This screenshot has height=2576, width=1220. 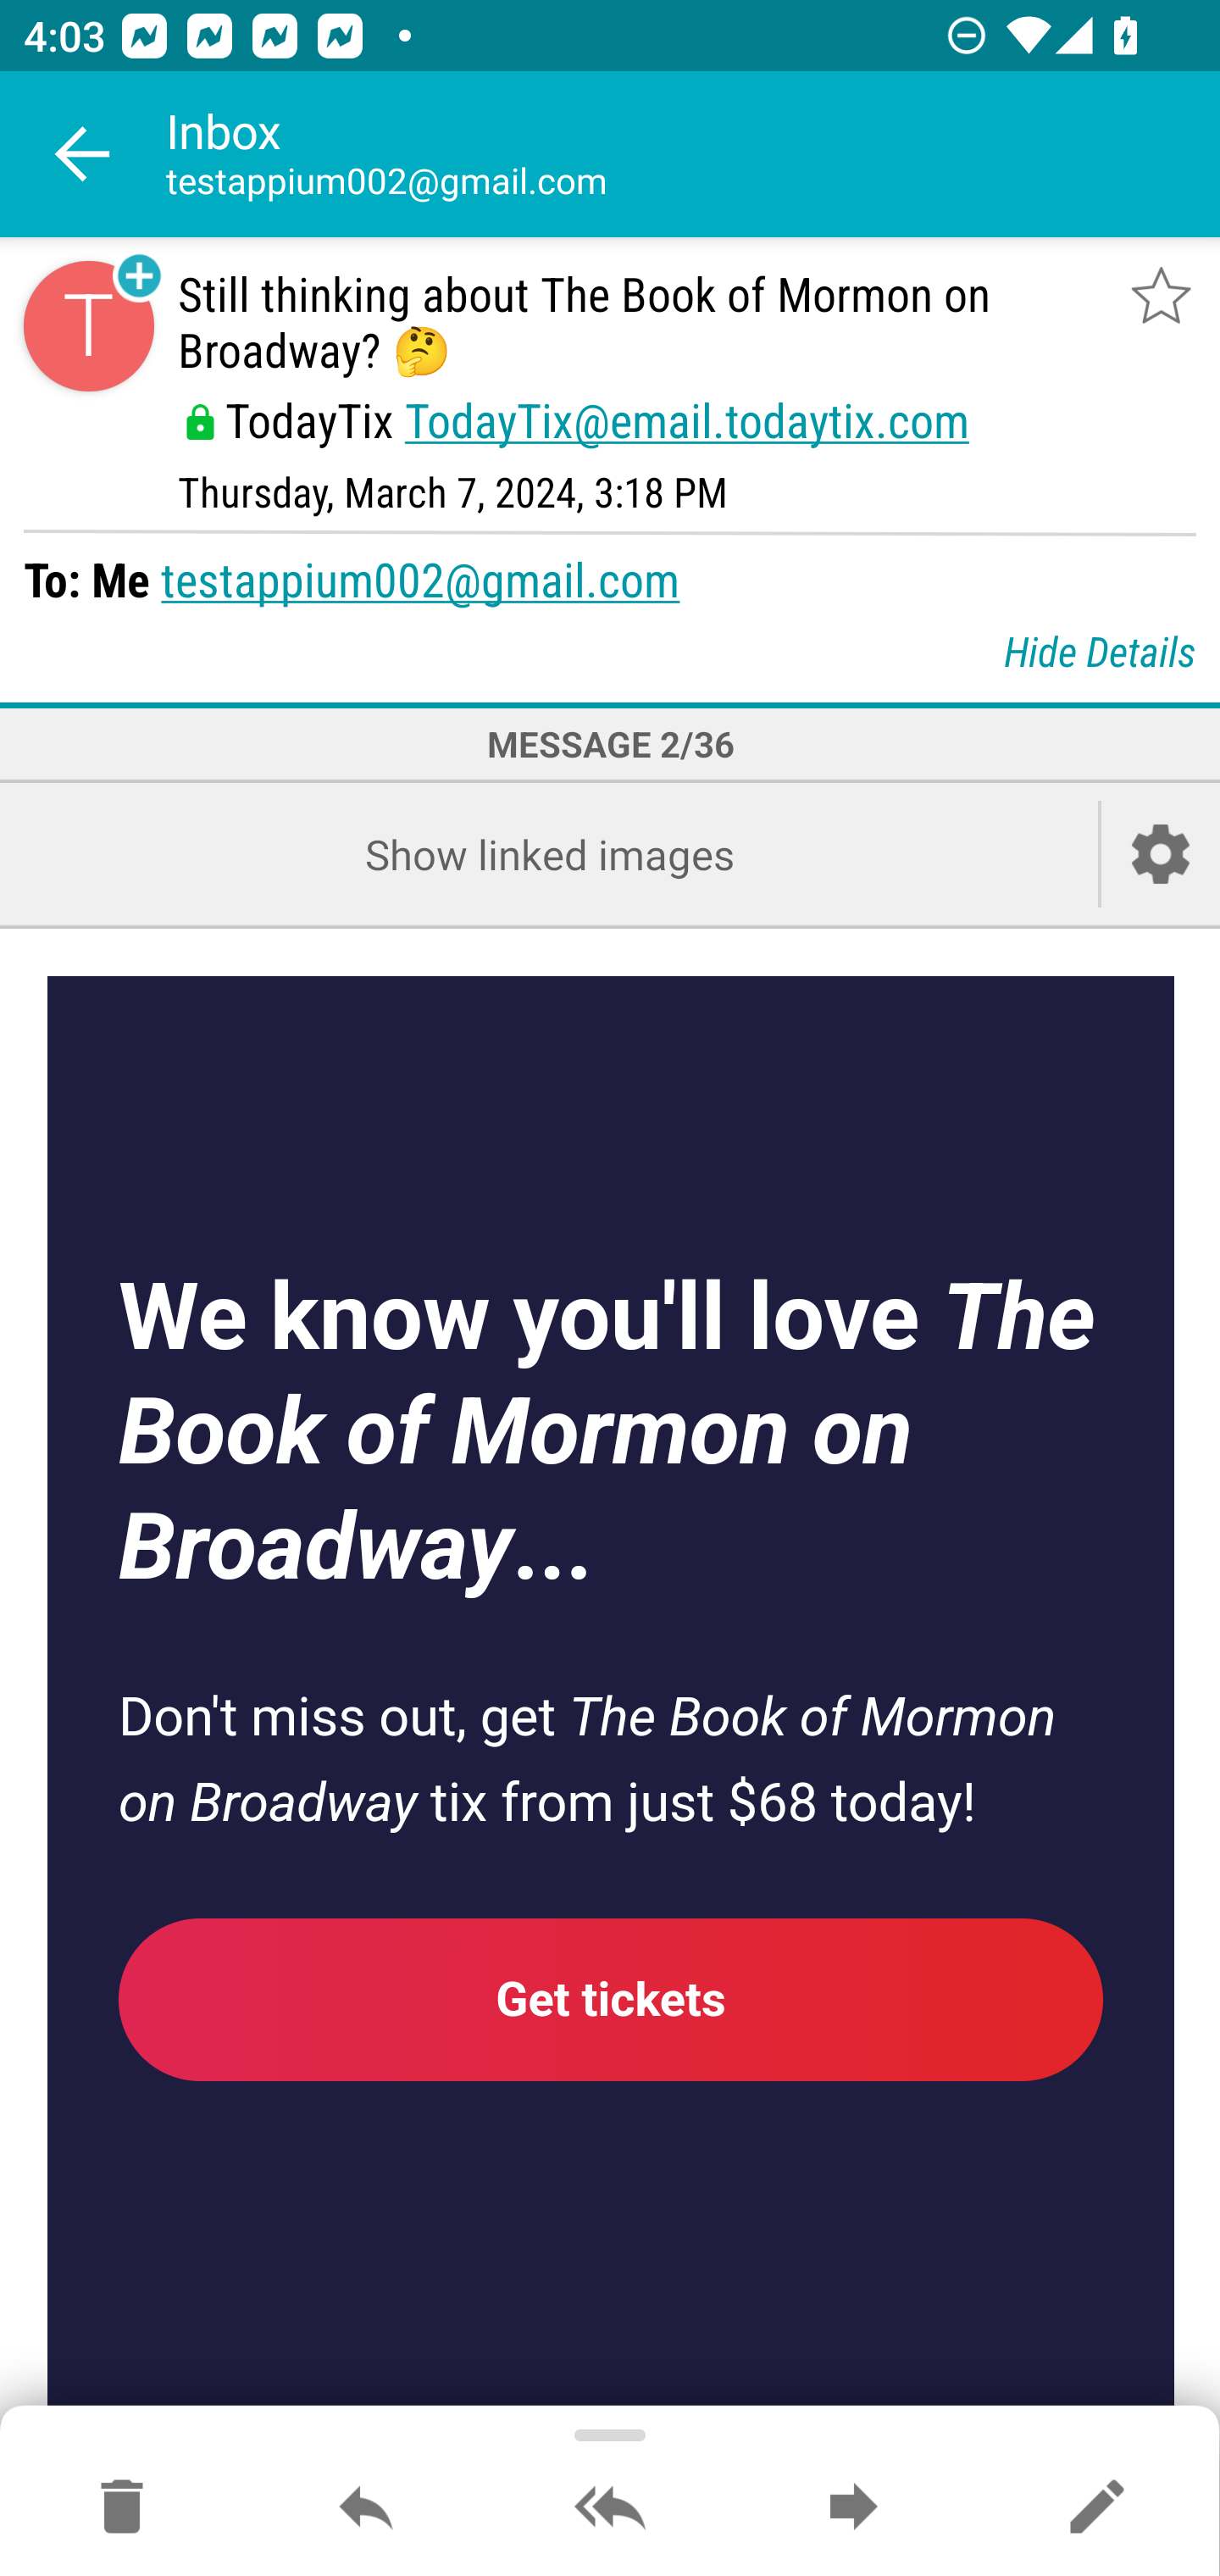 I want to click on Forward, so click(x=853, y=2508).